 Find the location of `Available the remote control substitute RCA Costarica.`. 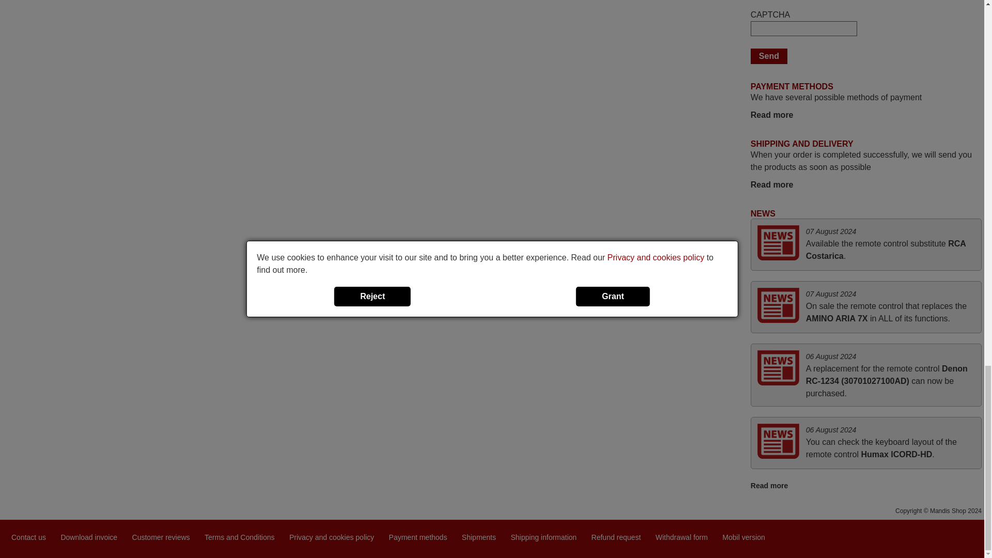

Available the remote control substitute RCA Costarica. is located at coordinates (886, 250).